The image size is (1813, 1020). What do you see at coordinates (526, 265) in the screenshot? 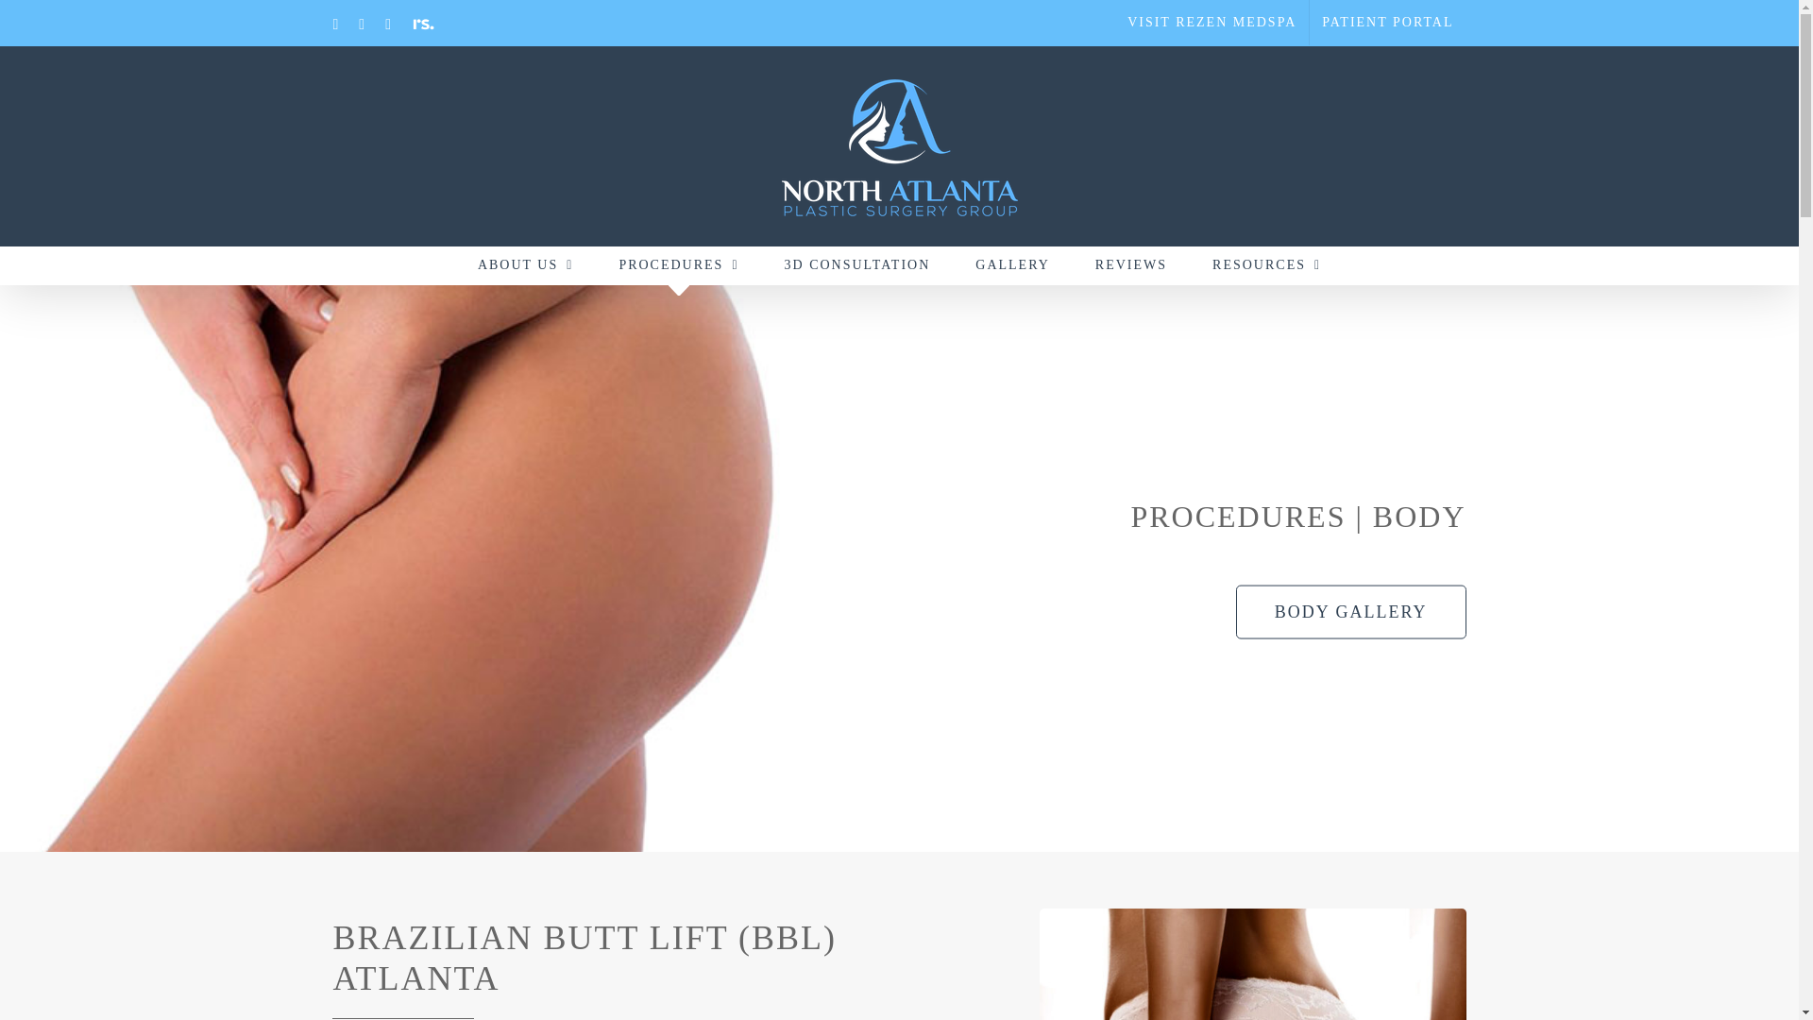
I see `ABOUT US` at bounding box center [526, 265].